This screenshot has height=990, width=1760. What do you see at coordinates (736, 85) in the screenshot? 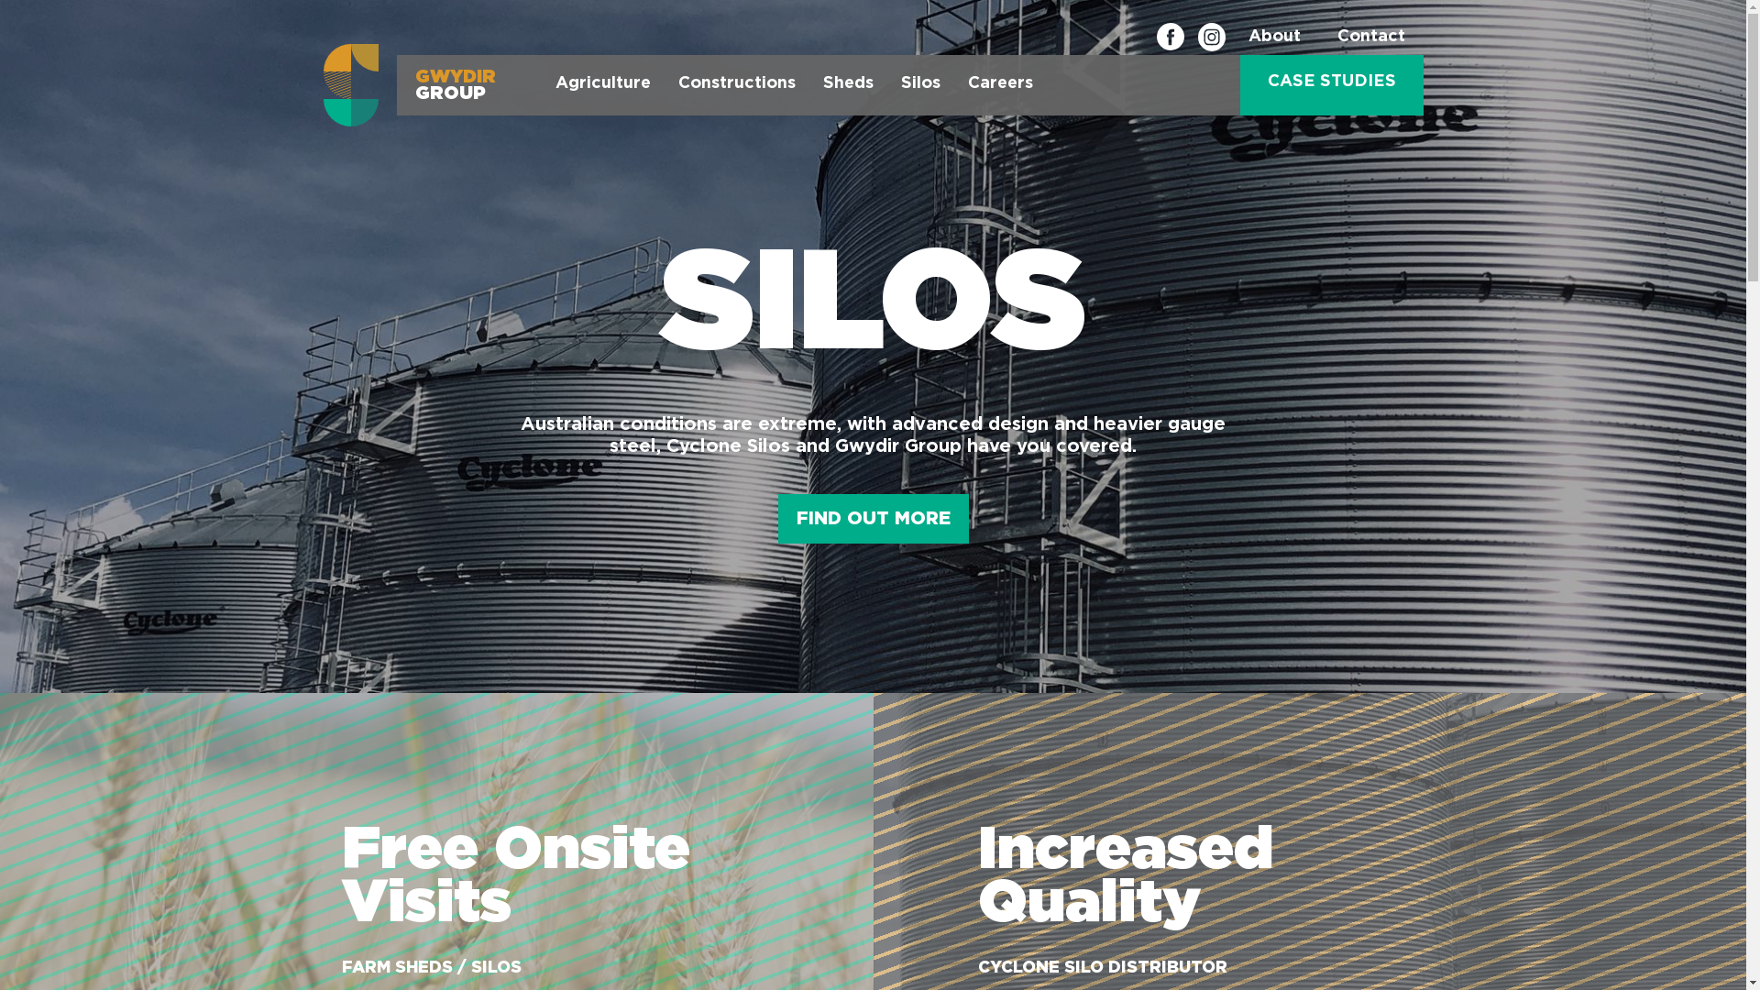
I see `Constructions` at bounding box center [736, 85].